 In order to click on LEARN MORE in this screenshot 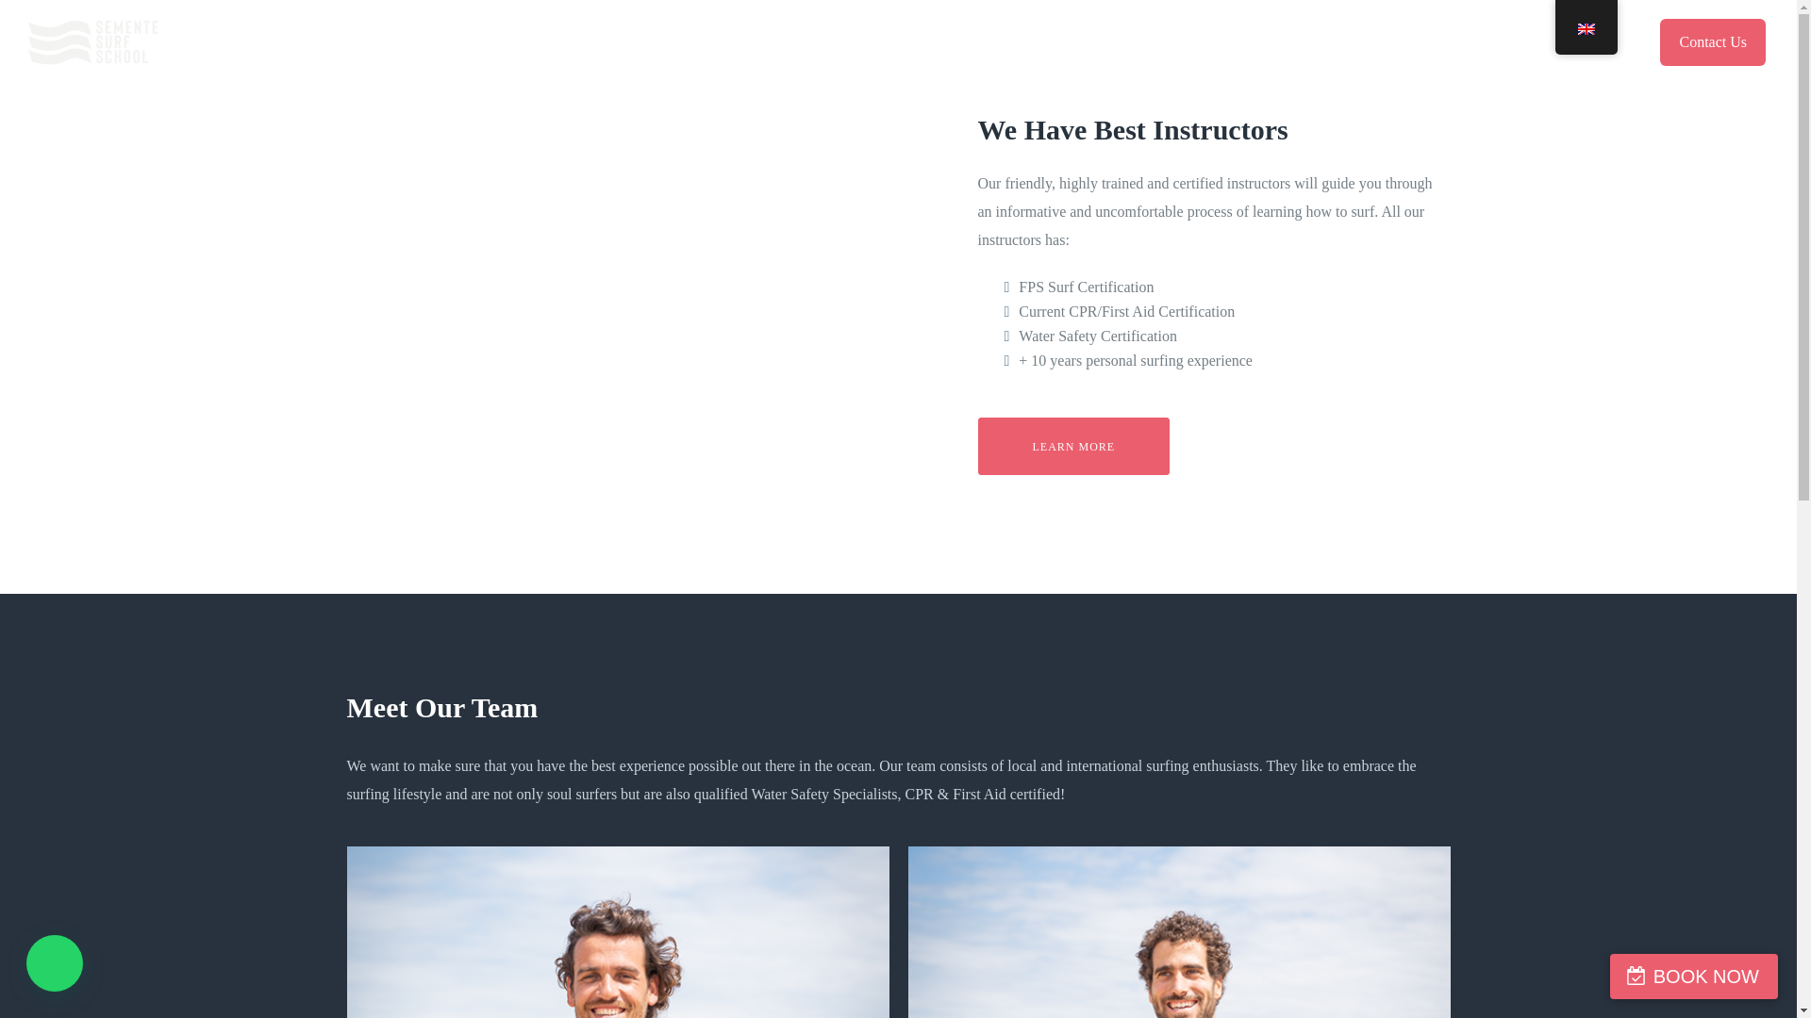, I will do `click(1073, 446)`.